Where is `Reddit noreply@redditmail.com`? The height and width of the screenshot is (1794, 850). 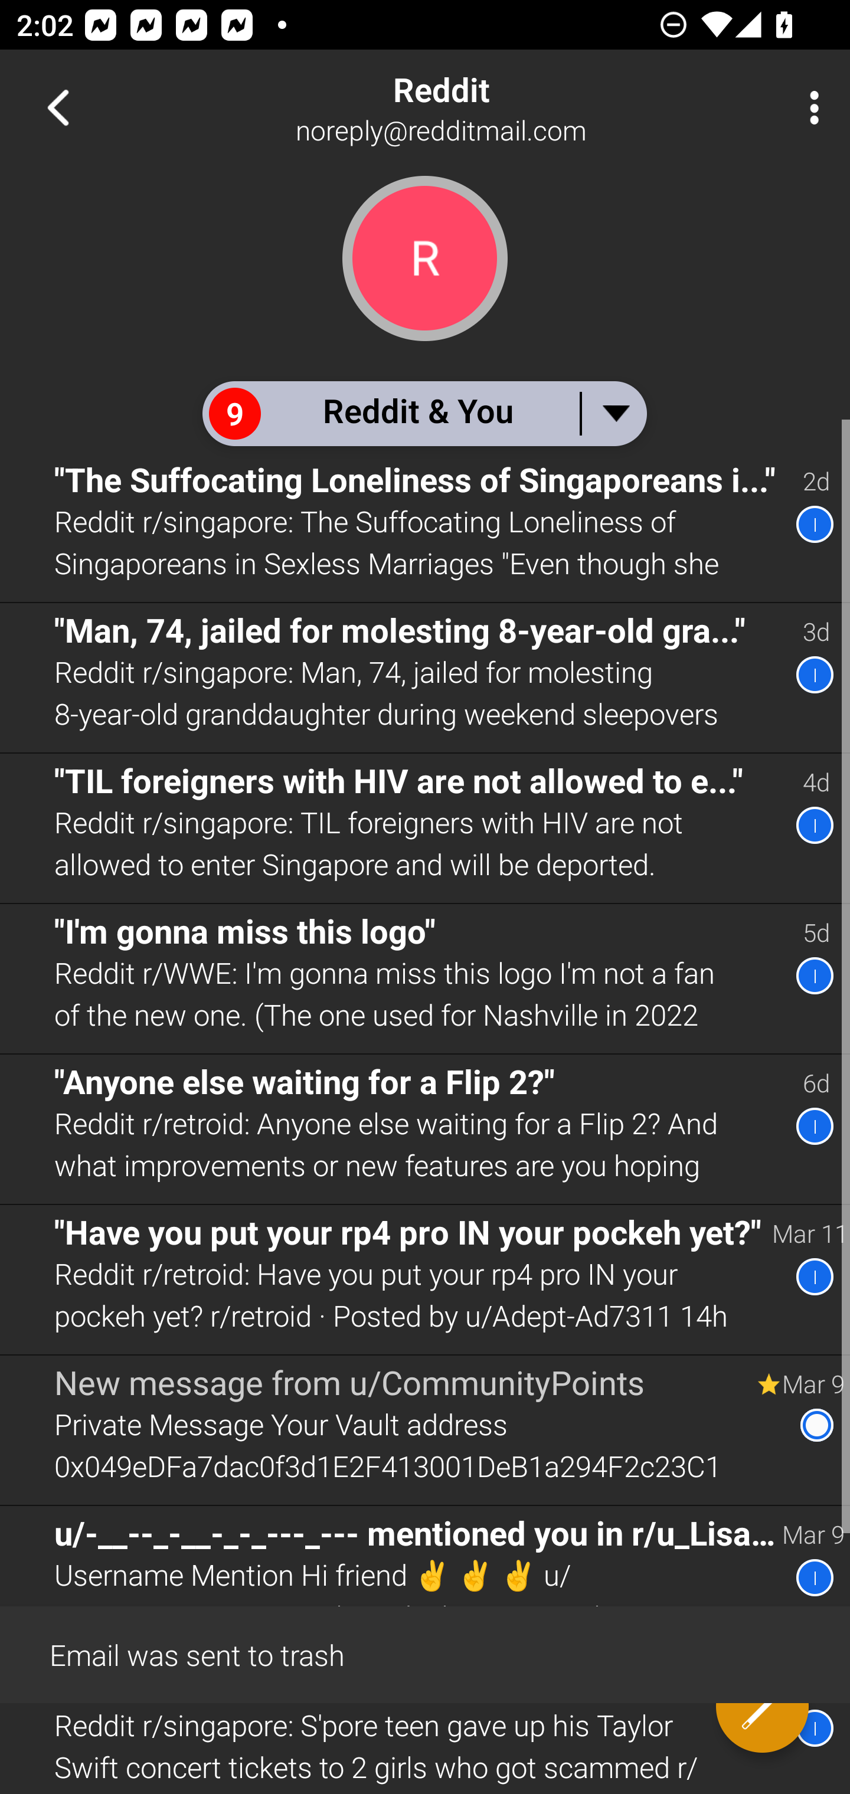
Reddit noreply@redditmail.com is located at coordinates (499, 107).